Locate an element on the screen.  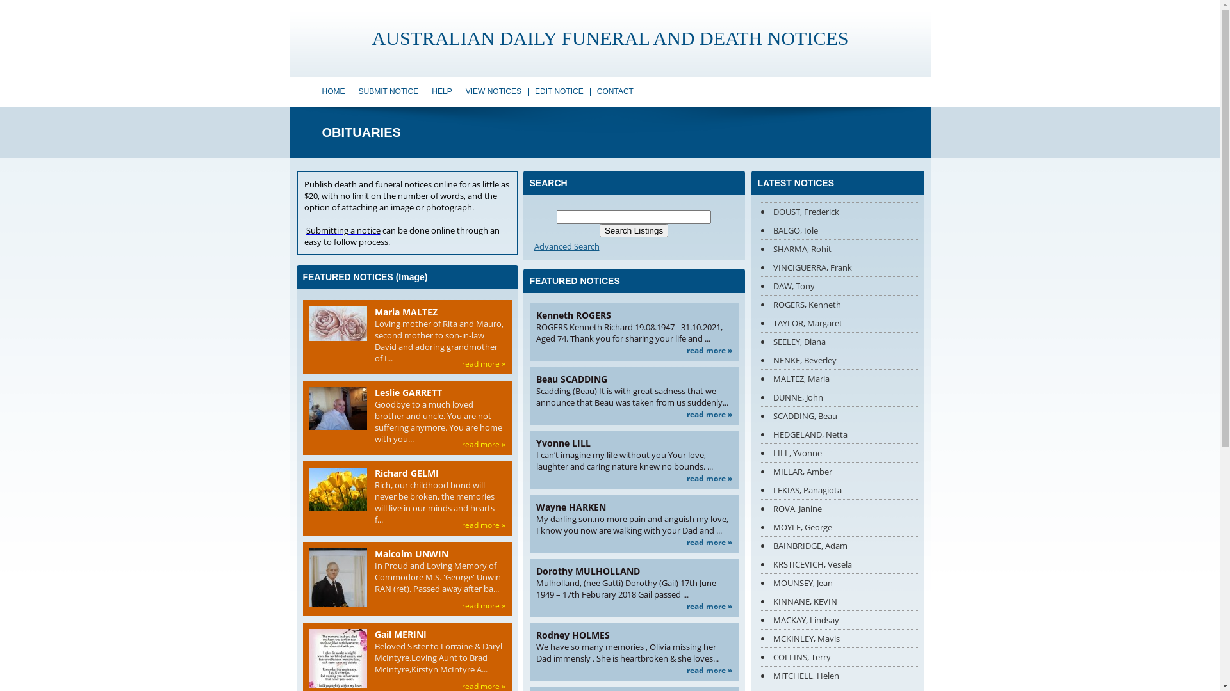
HOME is located at coordinates (333, 91).